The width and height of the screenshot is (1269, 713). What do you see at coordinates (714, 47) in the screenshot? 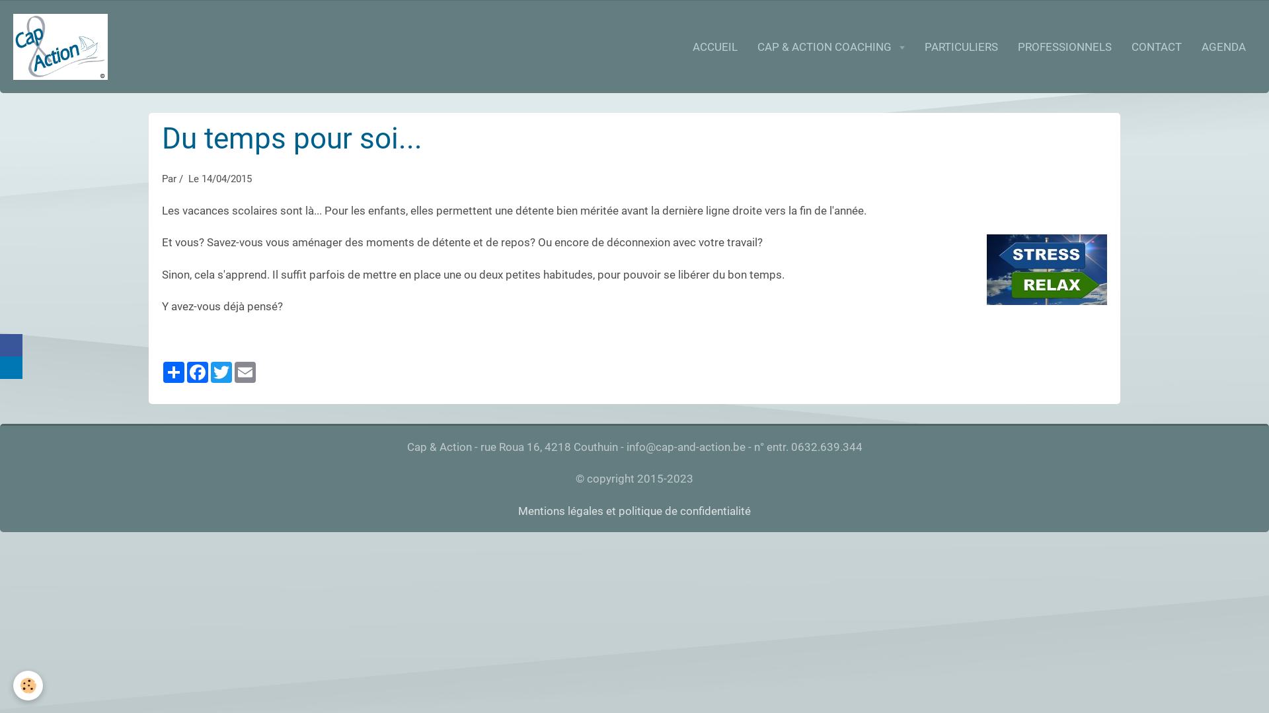
I see `ACCUEIL` at bounding box center [714, 47].